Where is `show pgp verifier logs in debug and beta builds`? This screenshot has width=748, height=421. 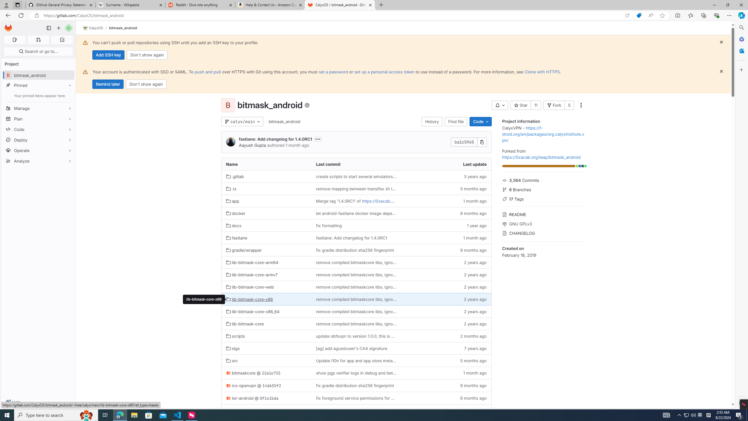
show pgp verifier logs in debug and beta builds is located at coordinates (356, 373).